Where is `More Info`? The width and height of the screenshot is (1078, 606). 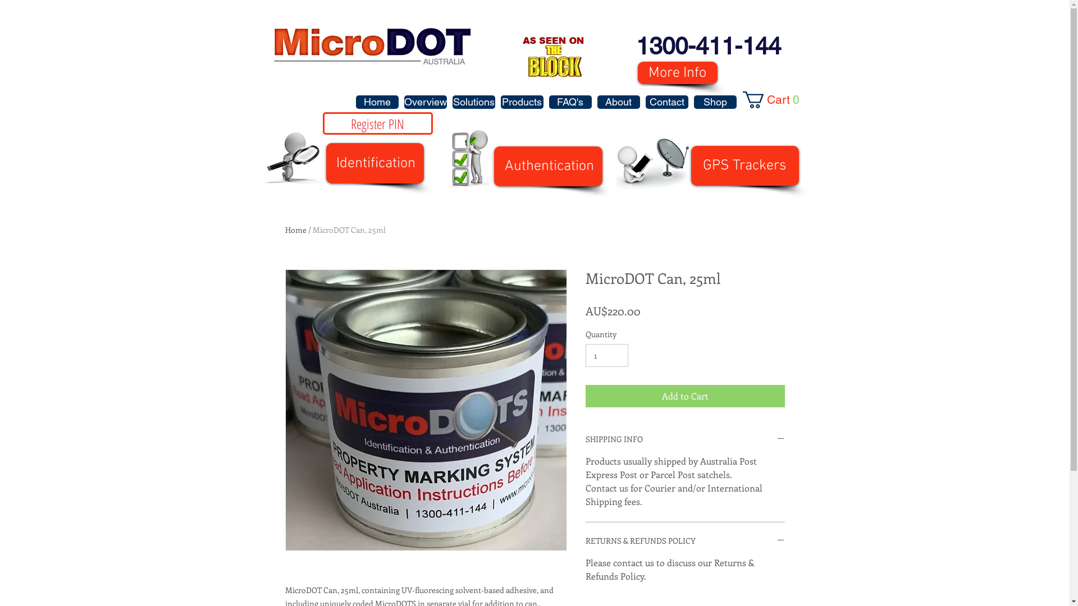 More Info is located at coordinates (678, 73).